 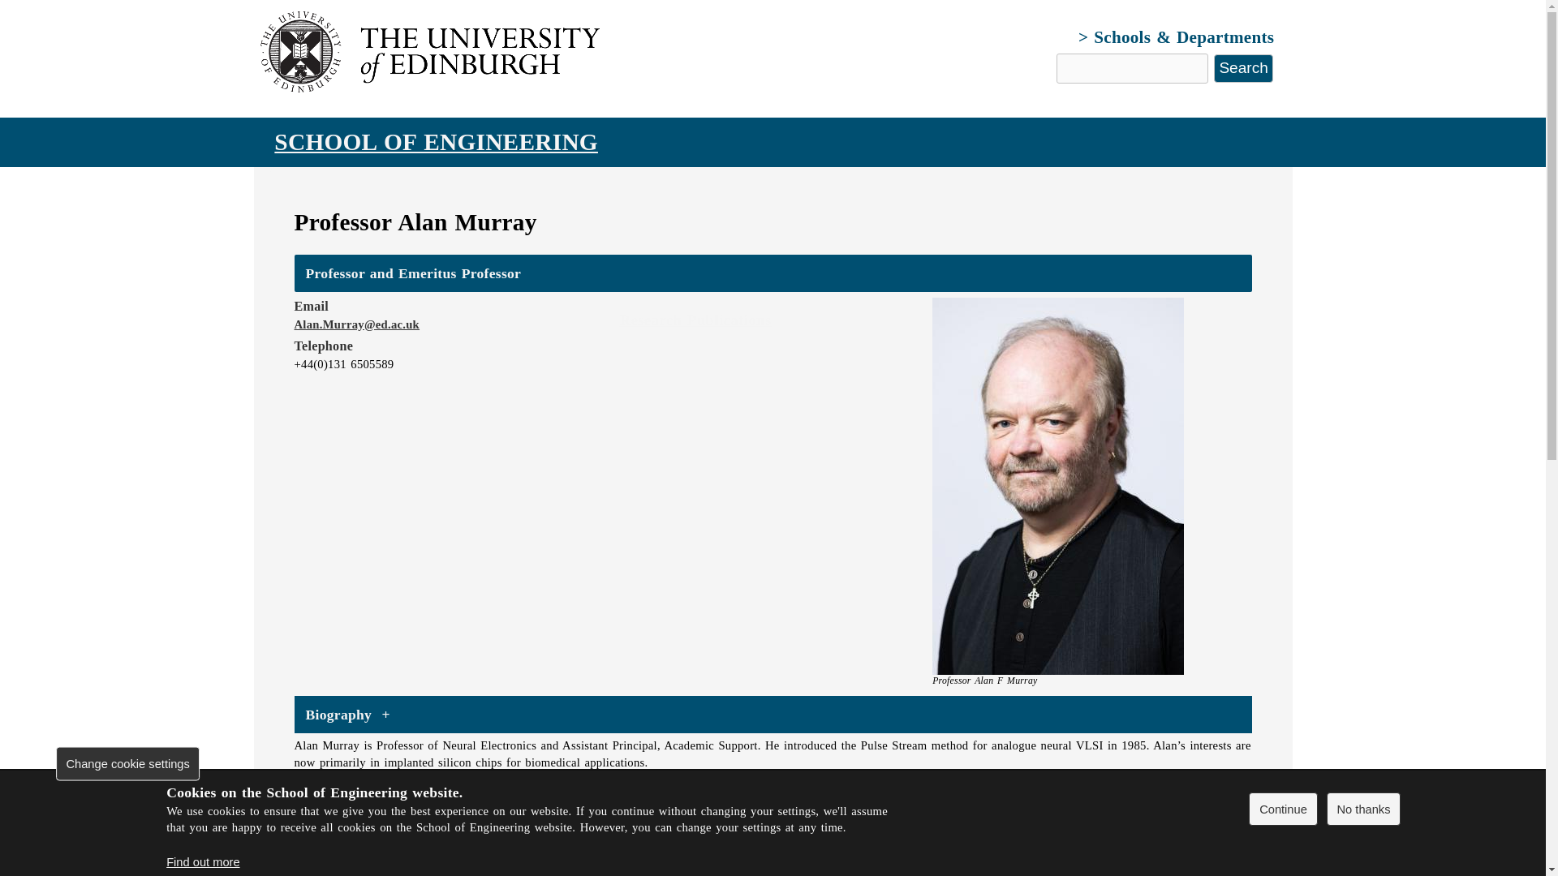 I want to click on School of Engineering, University of Edinburgh, so click(x=435, y=141).